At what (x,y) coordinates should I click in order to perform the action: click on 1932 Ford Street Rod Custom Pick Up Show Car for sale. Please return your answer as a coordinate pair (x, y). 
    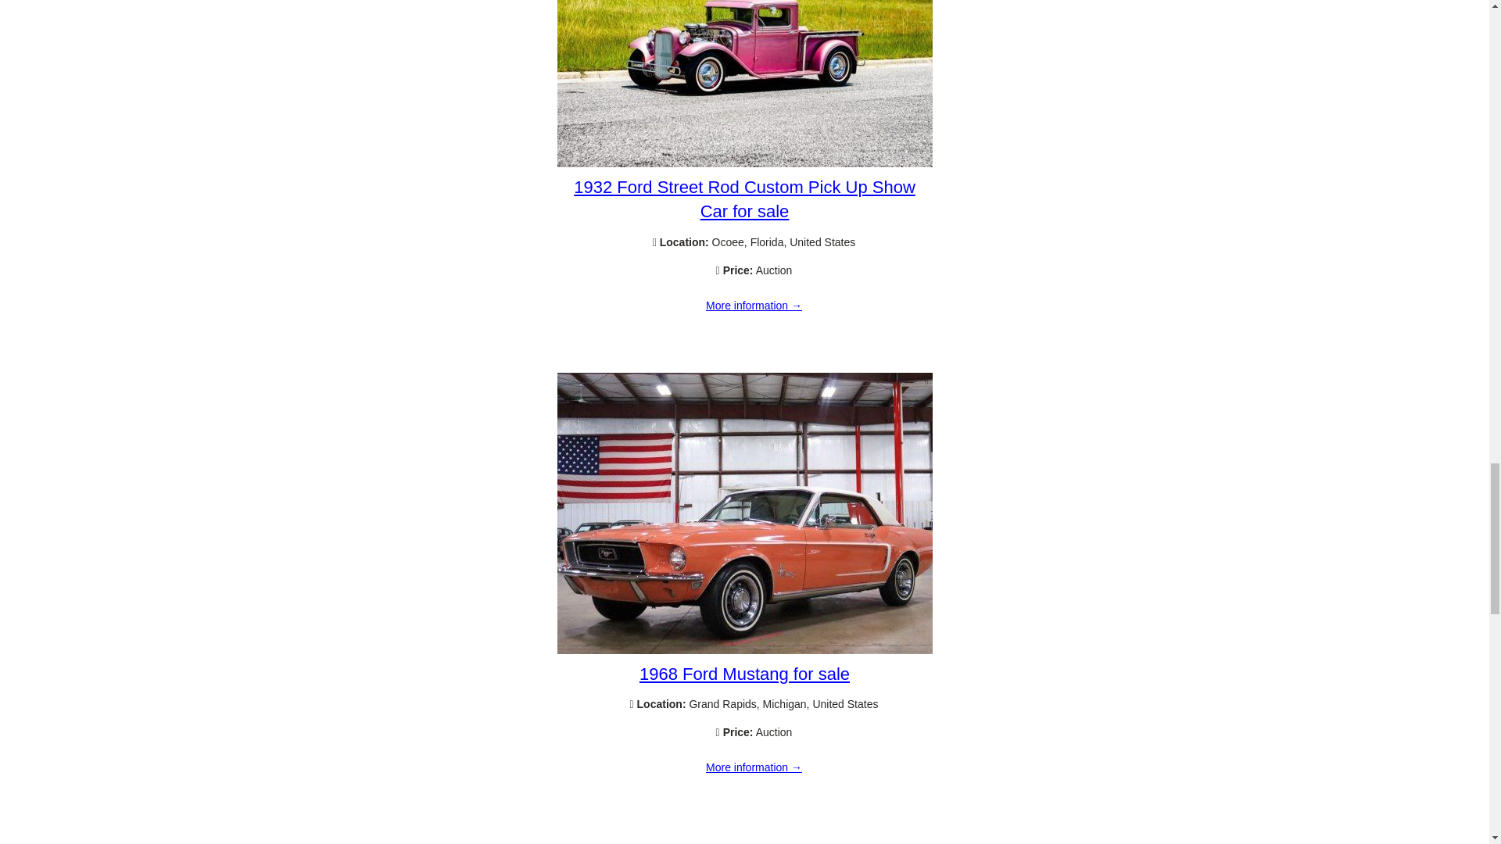
    Looking at the image, I should click on (744, 198).